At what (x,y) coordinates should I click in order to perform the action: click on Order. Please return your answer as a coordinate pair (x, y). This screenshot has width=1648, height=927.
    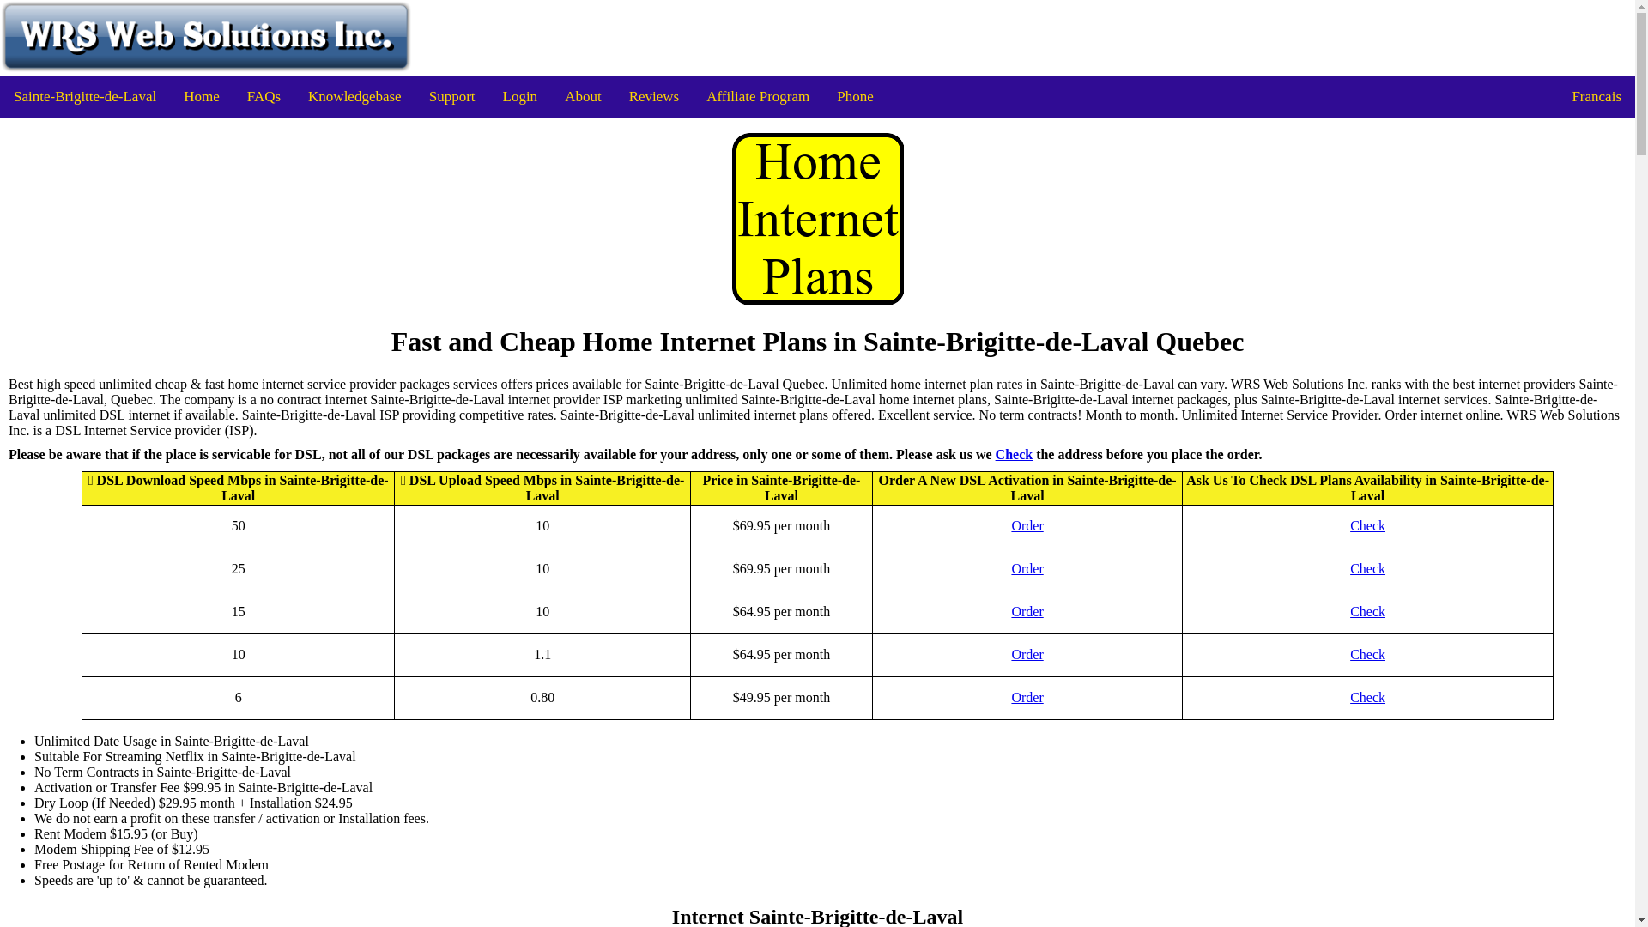
    Looking at the image, I should click on (1027, 654).